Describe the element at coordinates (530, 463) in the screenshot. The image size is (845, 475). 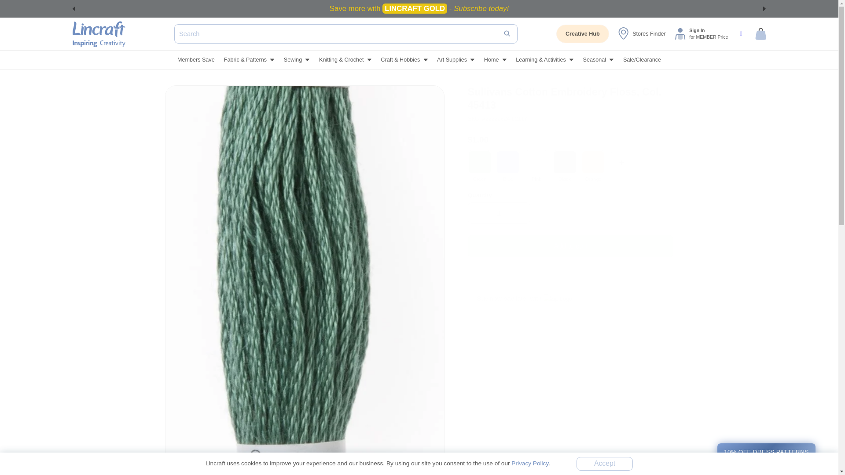
I see `Privacy Policy` at that location.